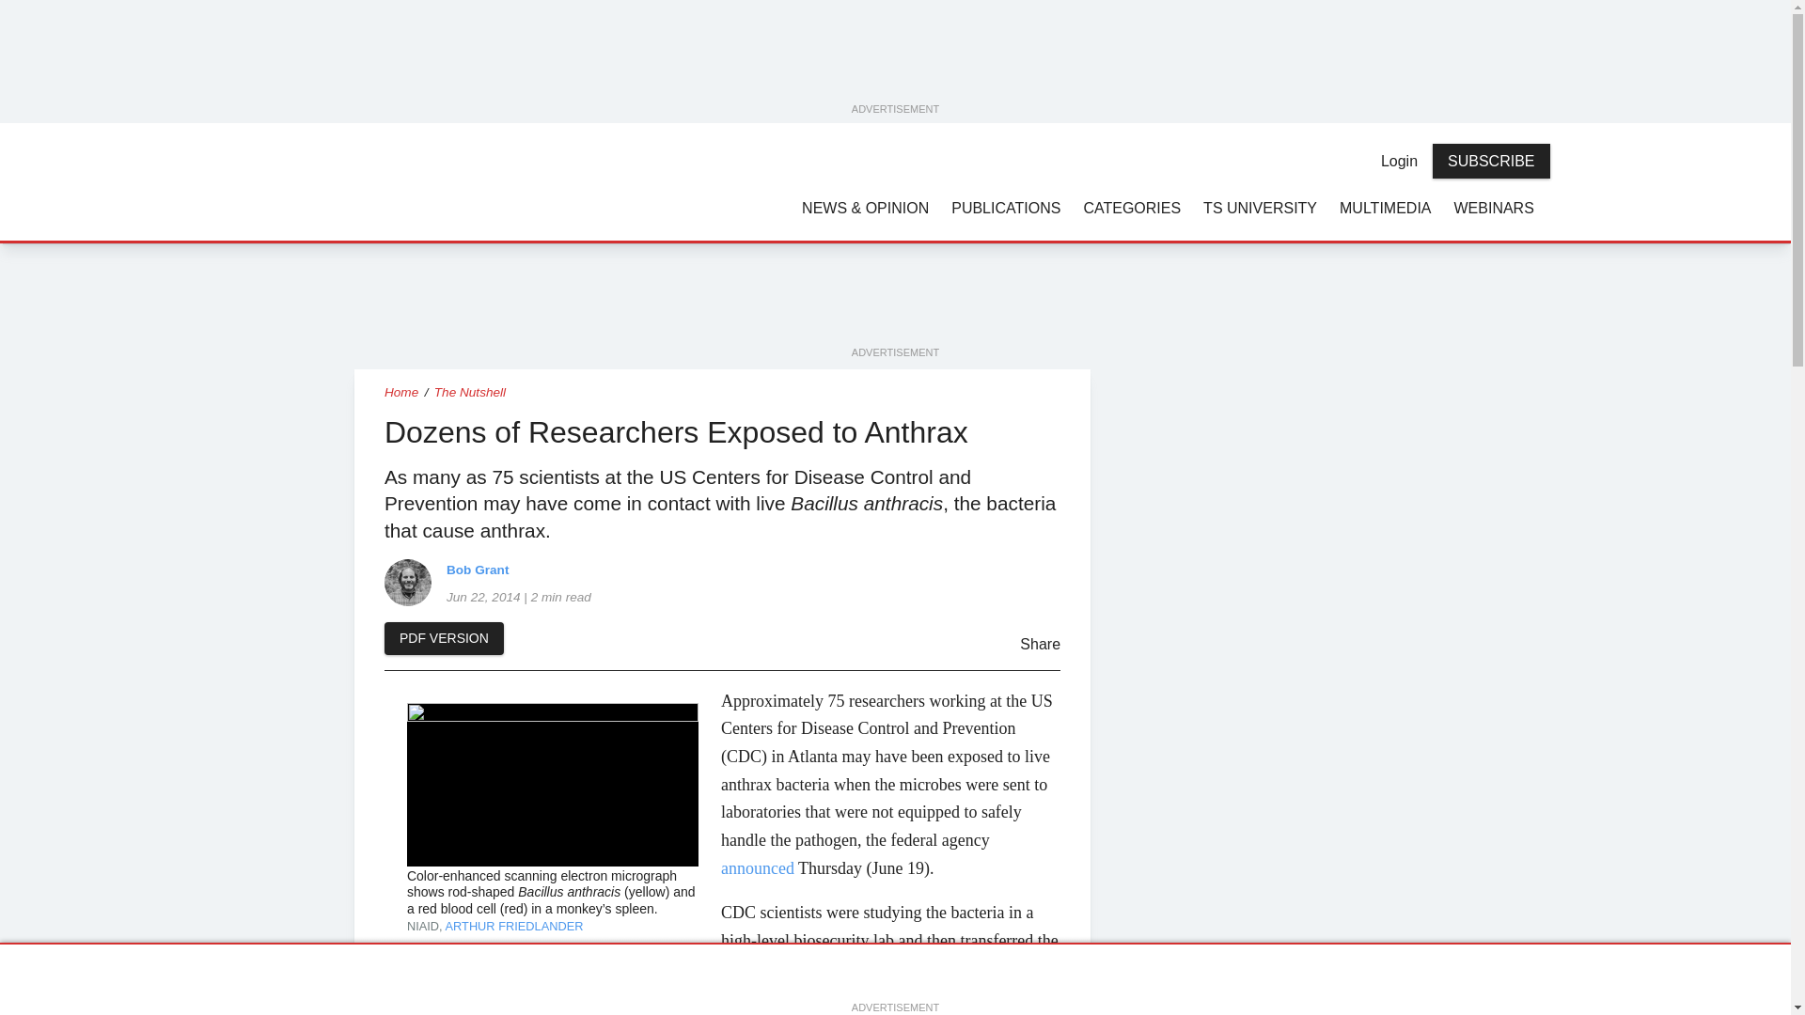 This screenshot has width=1805, height=1015. What do you see at coordinates (1491, 162) in the screenshot?
I see `SUBSCRIBE` at bounding box center [1491, 162].